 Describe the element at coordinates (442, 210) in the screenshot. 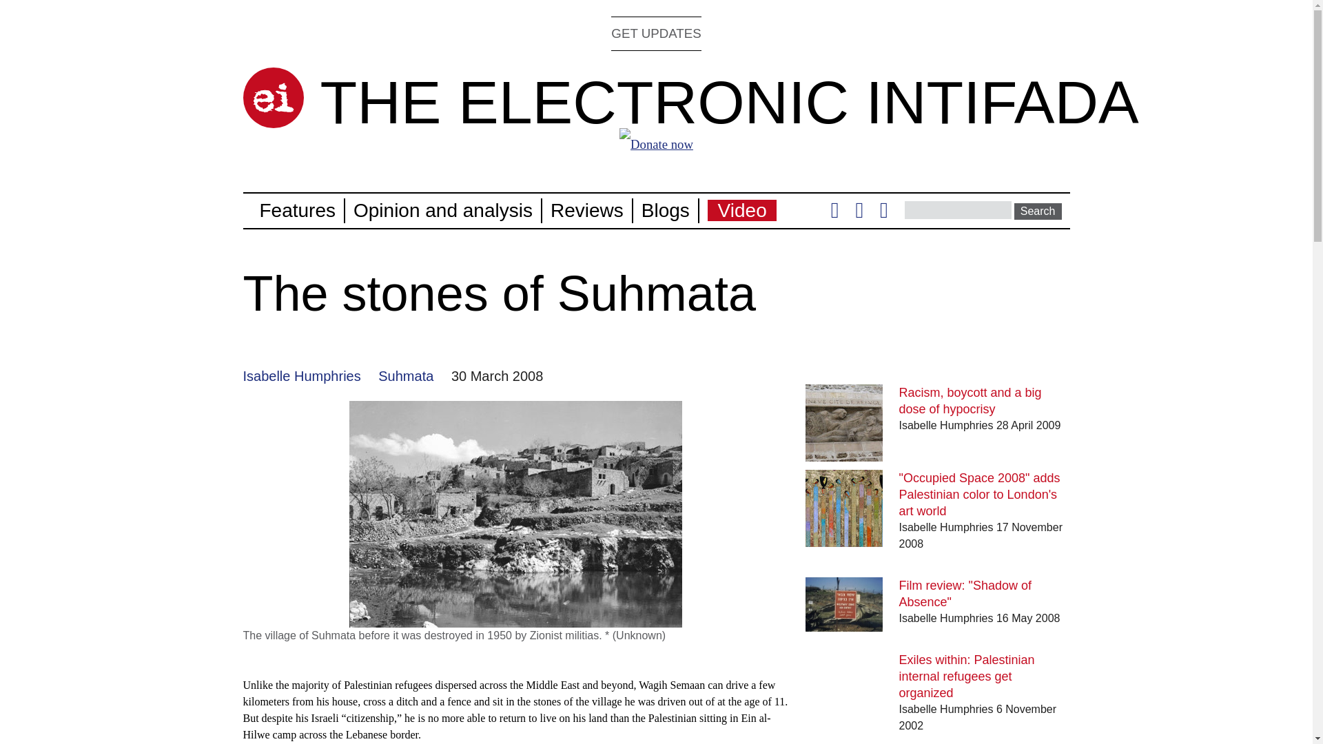

I see `Opinion and analysis` at that location.